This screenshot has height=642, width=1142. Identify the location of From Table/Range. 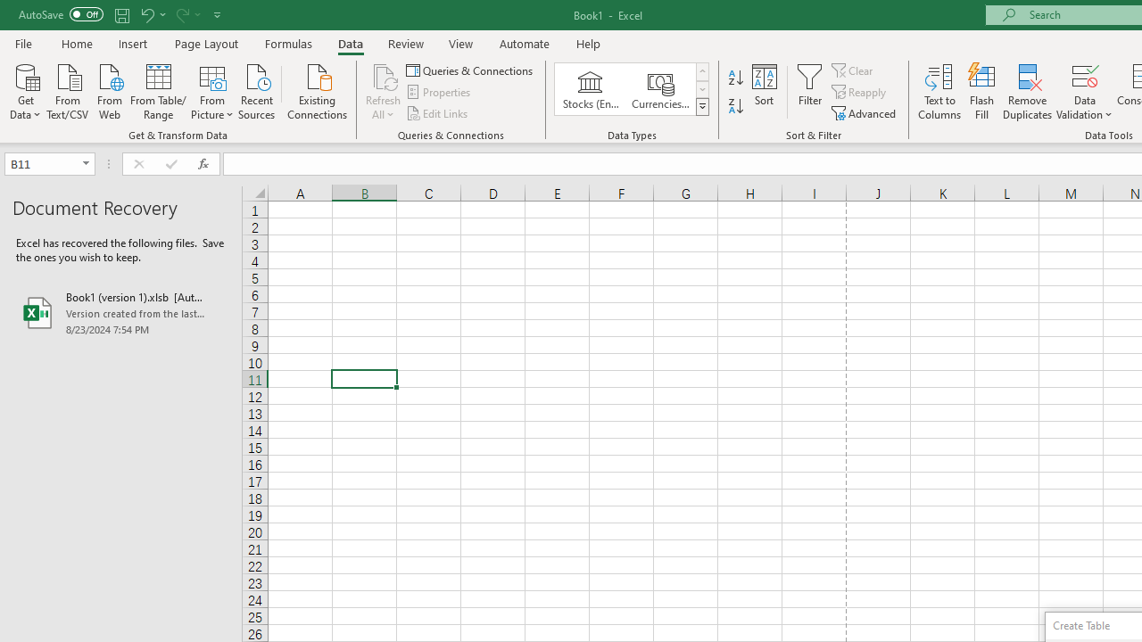
(159, 90).